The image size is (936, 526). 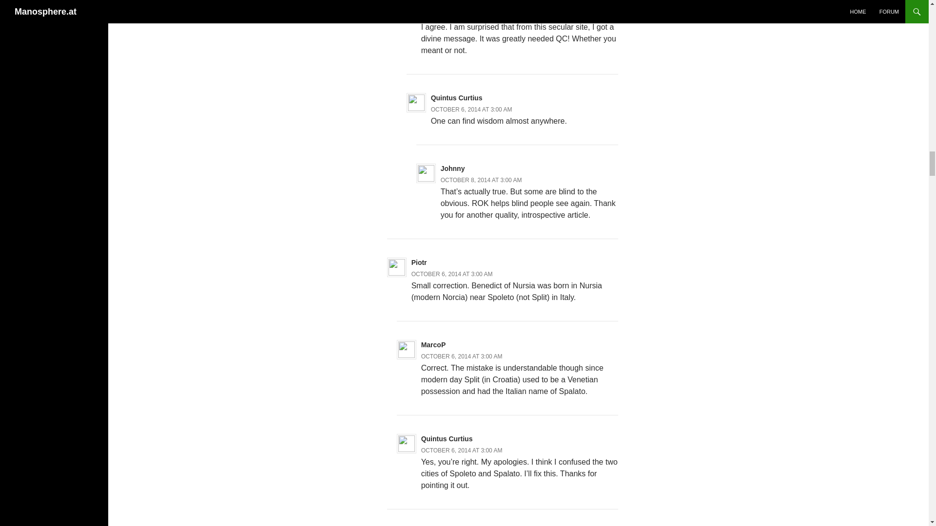 What do you see at coordinates (462, 15) in the screenshot?
I see `OCTOBER 6, 2014 AT 3:00 AM` at bounding box center [462, 15].